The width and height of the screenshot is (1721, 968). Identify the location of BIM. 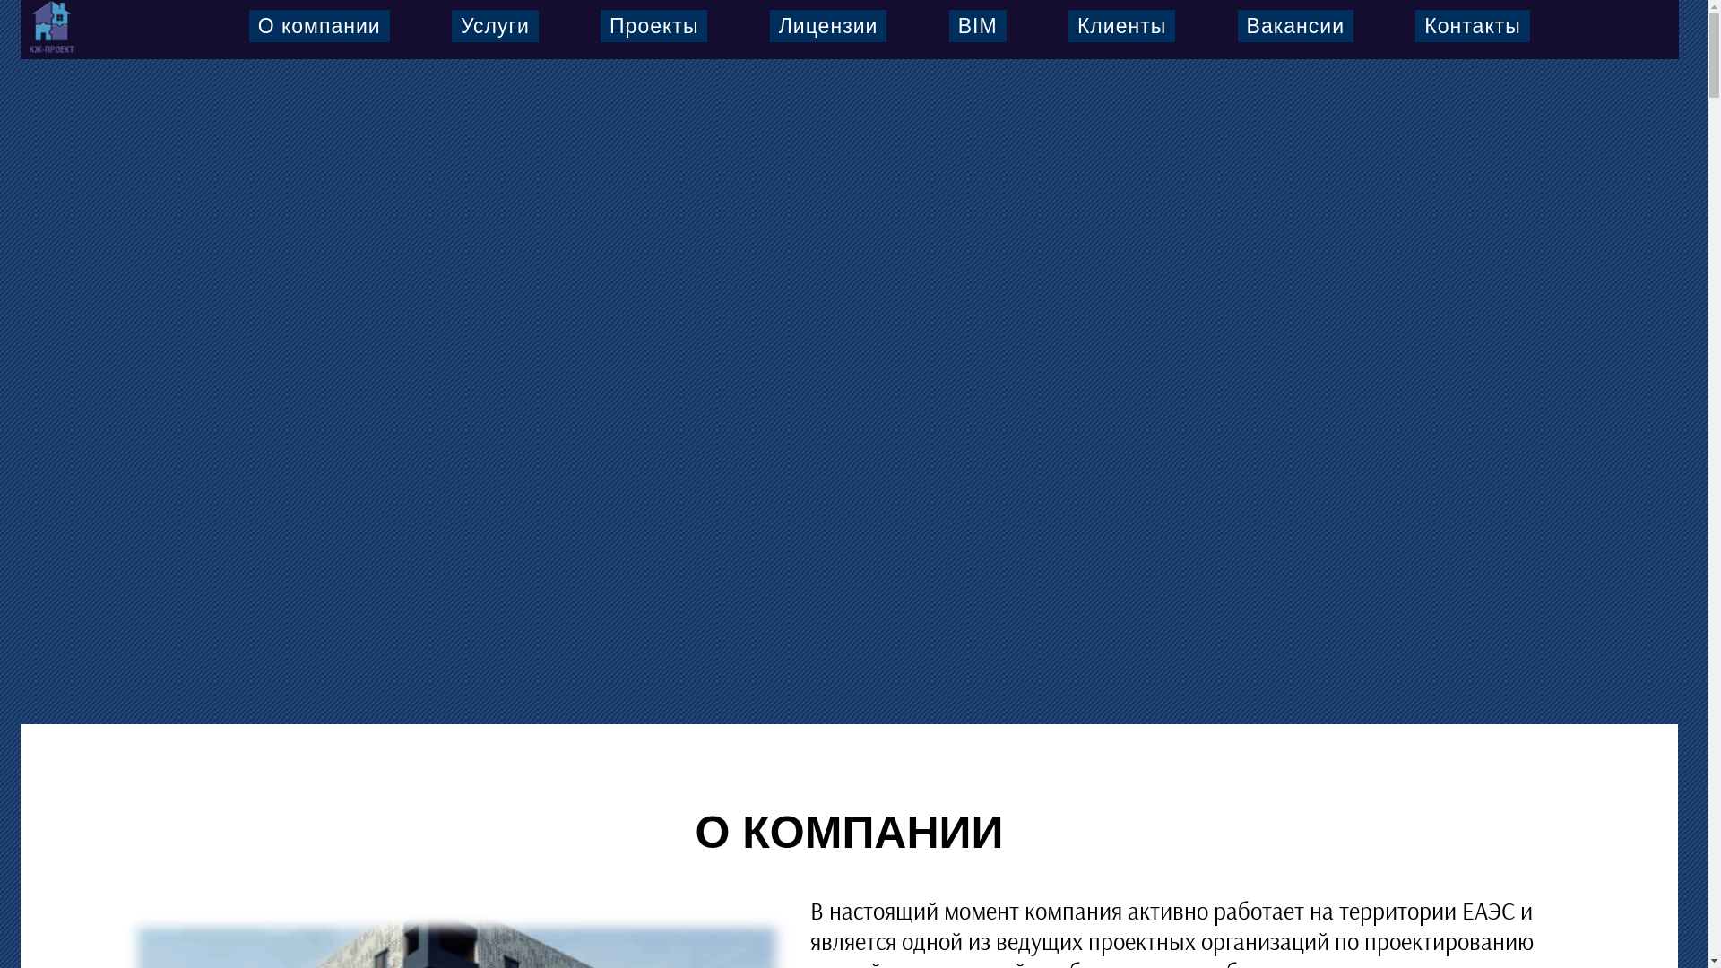
(978, 26).